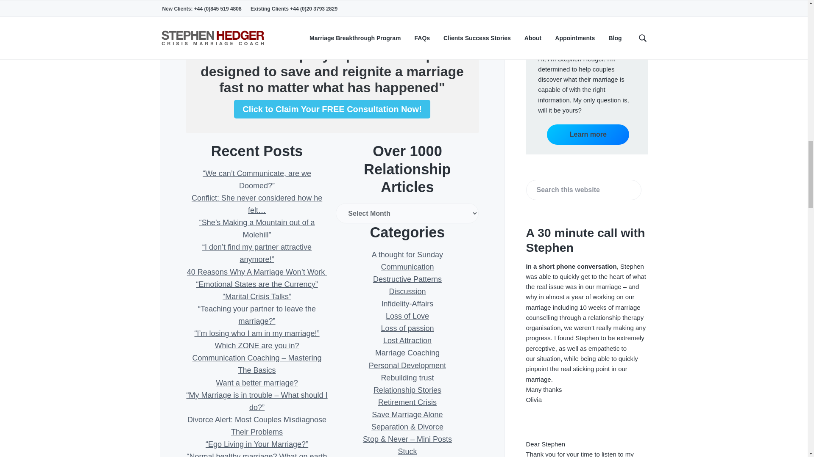 The image size is (814, 457). Describe the element at coordinates (332, 109) in the screenshot. I see `Click to Claim Your FREE Consultation Now!` at that location.